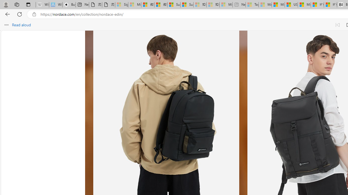  What do you see at coordinates (122, 5) in the screenshot?
I see `Sign in to your Microsoft account - Sleeping` at bounding box center [122, 5].